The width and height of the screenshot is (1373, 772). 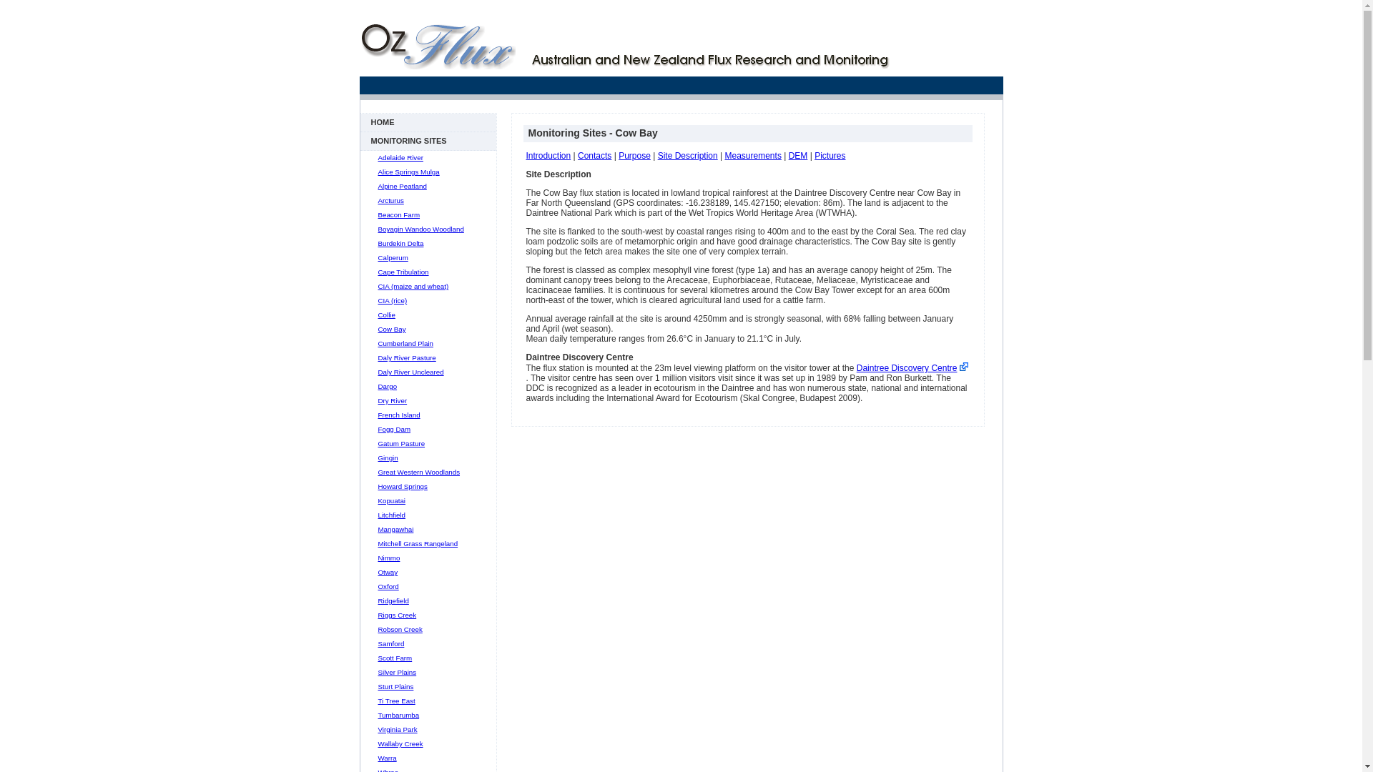 I want to click on Measurements, so click(x=753, y=156).